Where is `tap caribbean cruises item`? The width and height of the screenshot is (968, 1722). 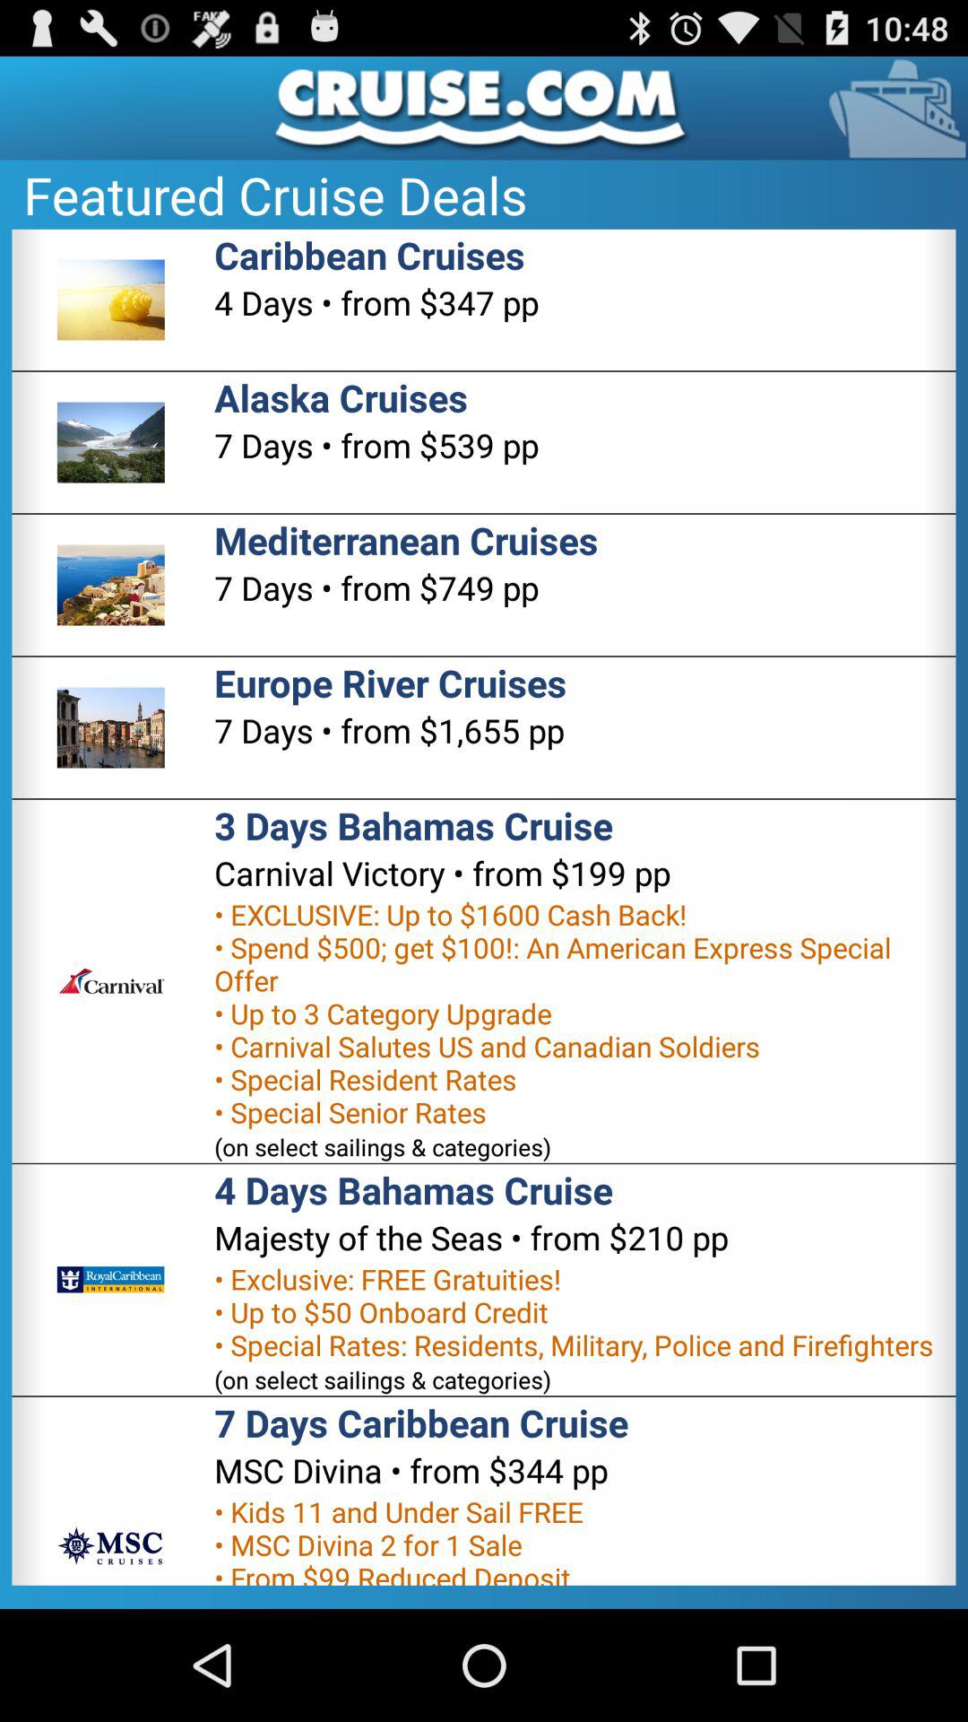 tap caribbean cruises item is located at coordinates (369, 255).